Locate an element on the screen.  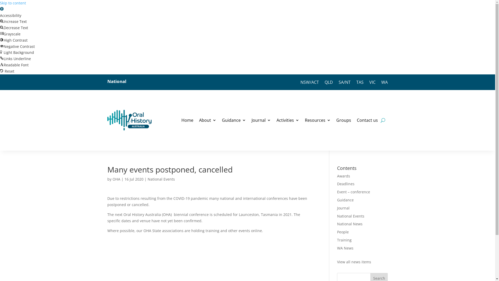
Grayscale is located at coordinates (10, 34).